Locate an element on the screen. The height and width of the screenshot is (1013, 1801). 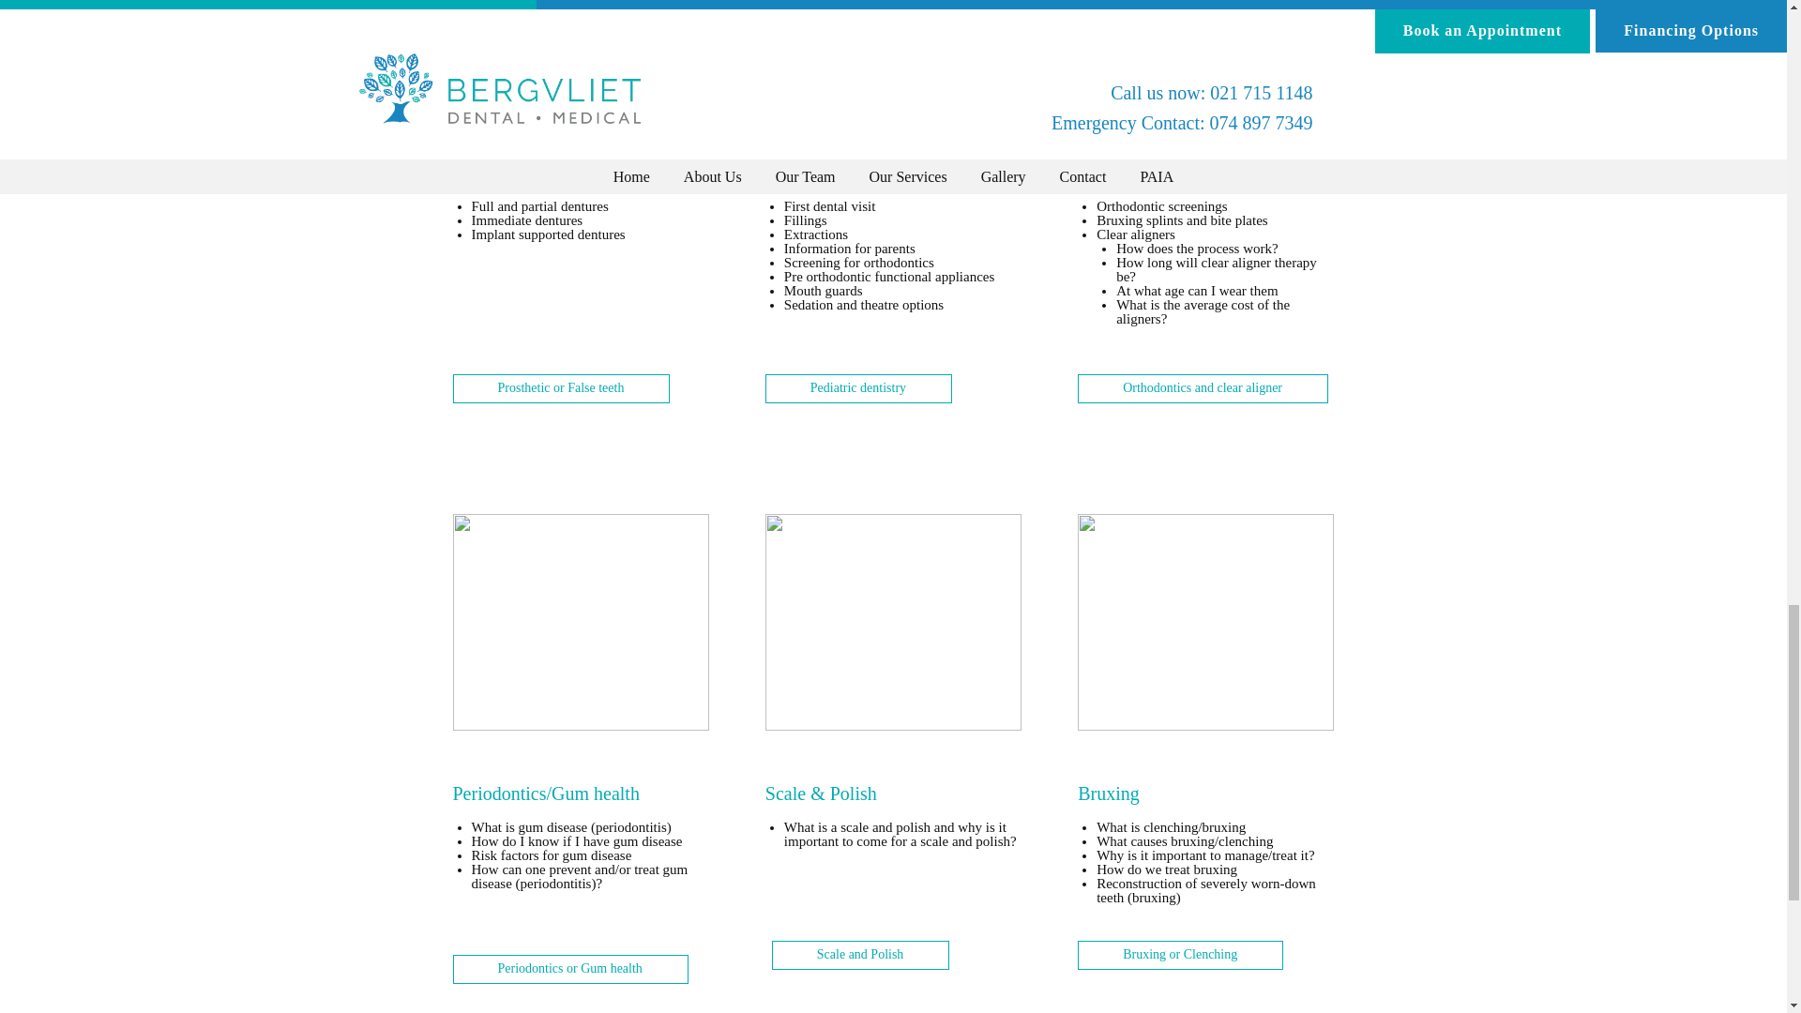
Prosthetic or False teeth is located at coordinates (561, 388).